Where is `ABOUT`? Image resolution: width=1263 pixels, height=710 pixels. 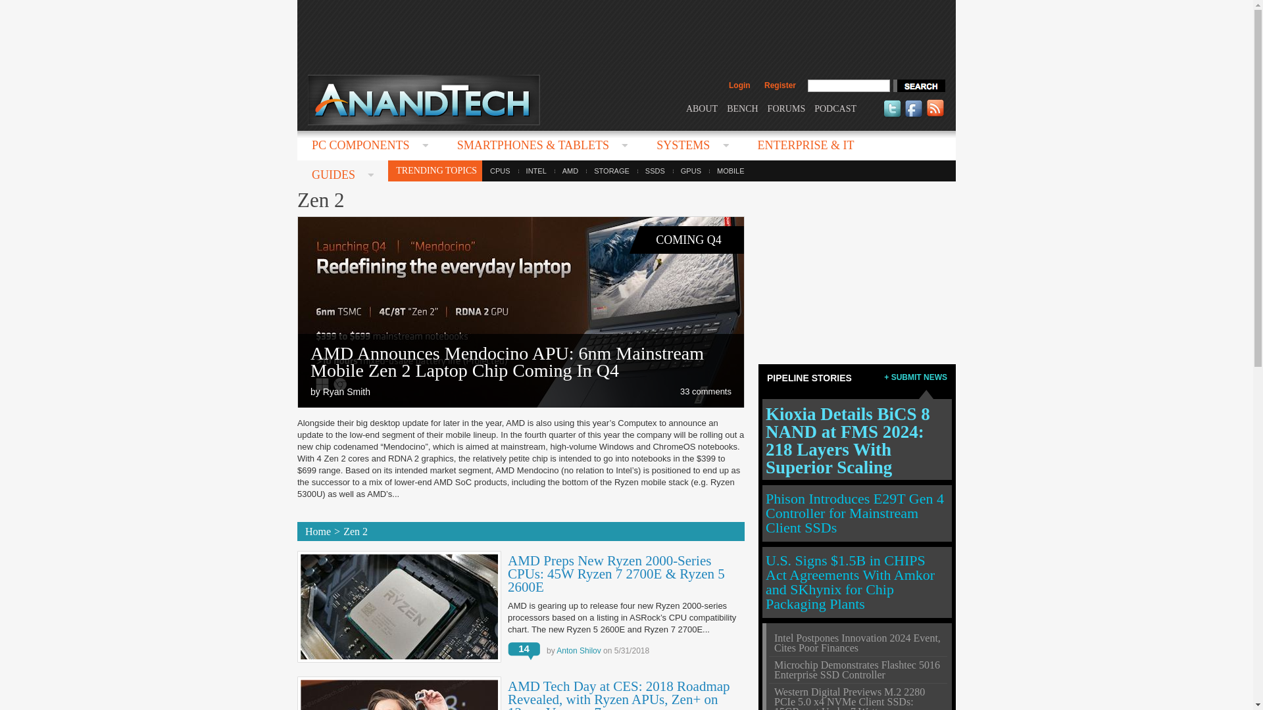
ABOUT is located at coordinates (701, 108).